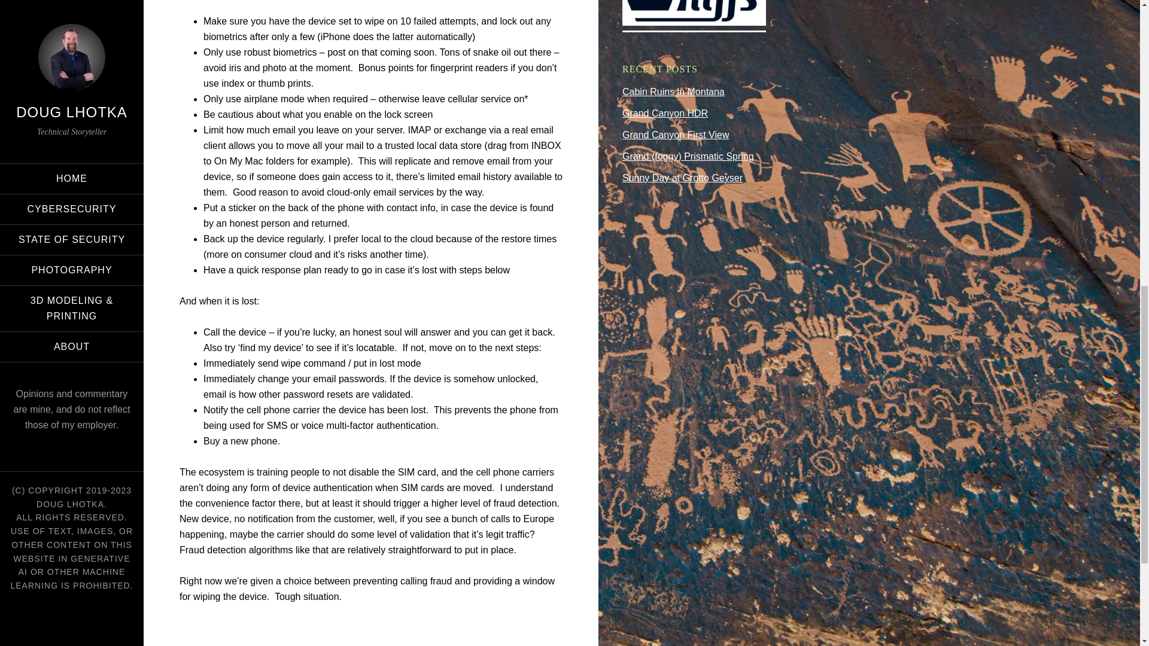 The width and height of the screenshot is (1149, 646). Describe the element at coordinates (682, 178) in the screenshot. I see `Sunny Day at Grotto Geyser` at that location.